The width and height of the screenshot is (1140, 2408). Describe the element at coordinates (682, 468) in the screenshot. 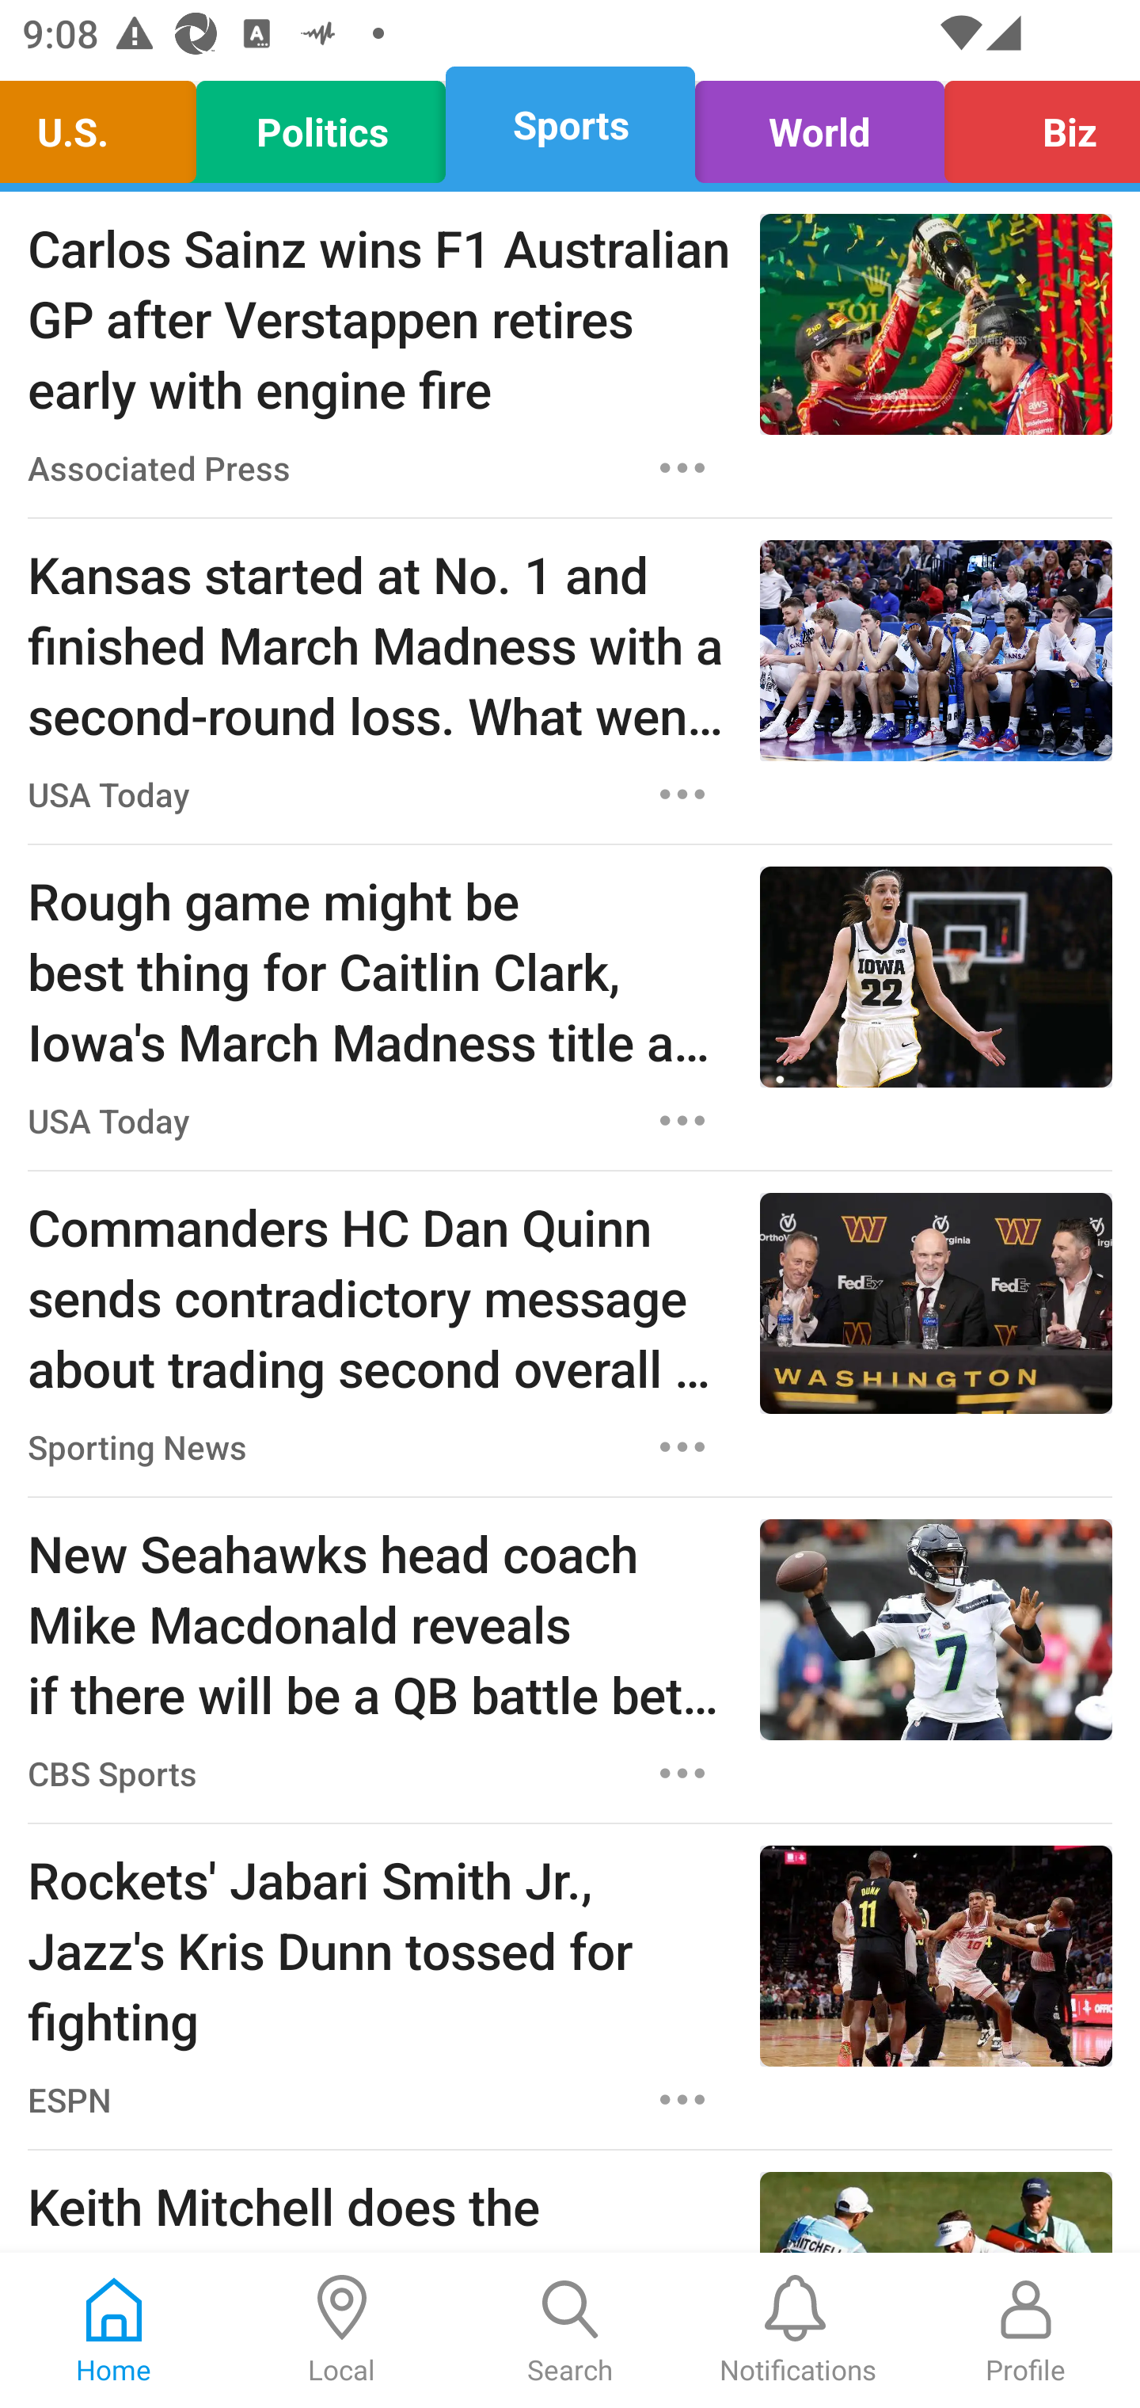

I see `Options` at that location.